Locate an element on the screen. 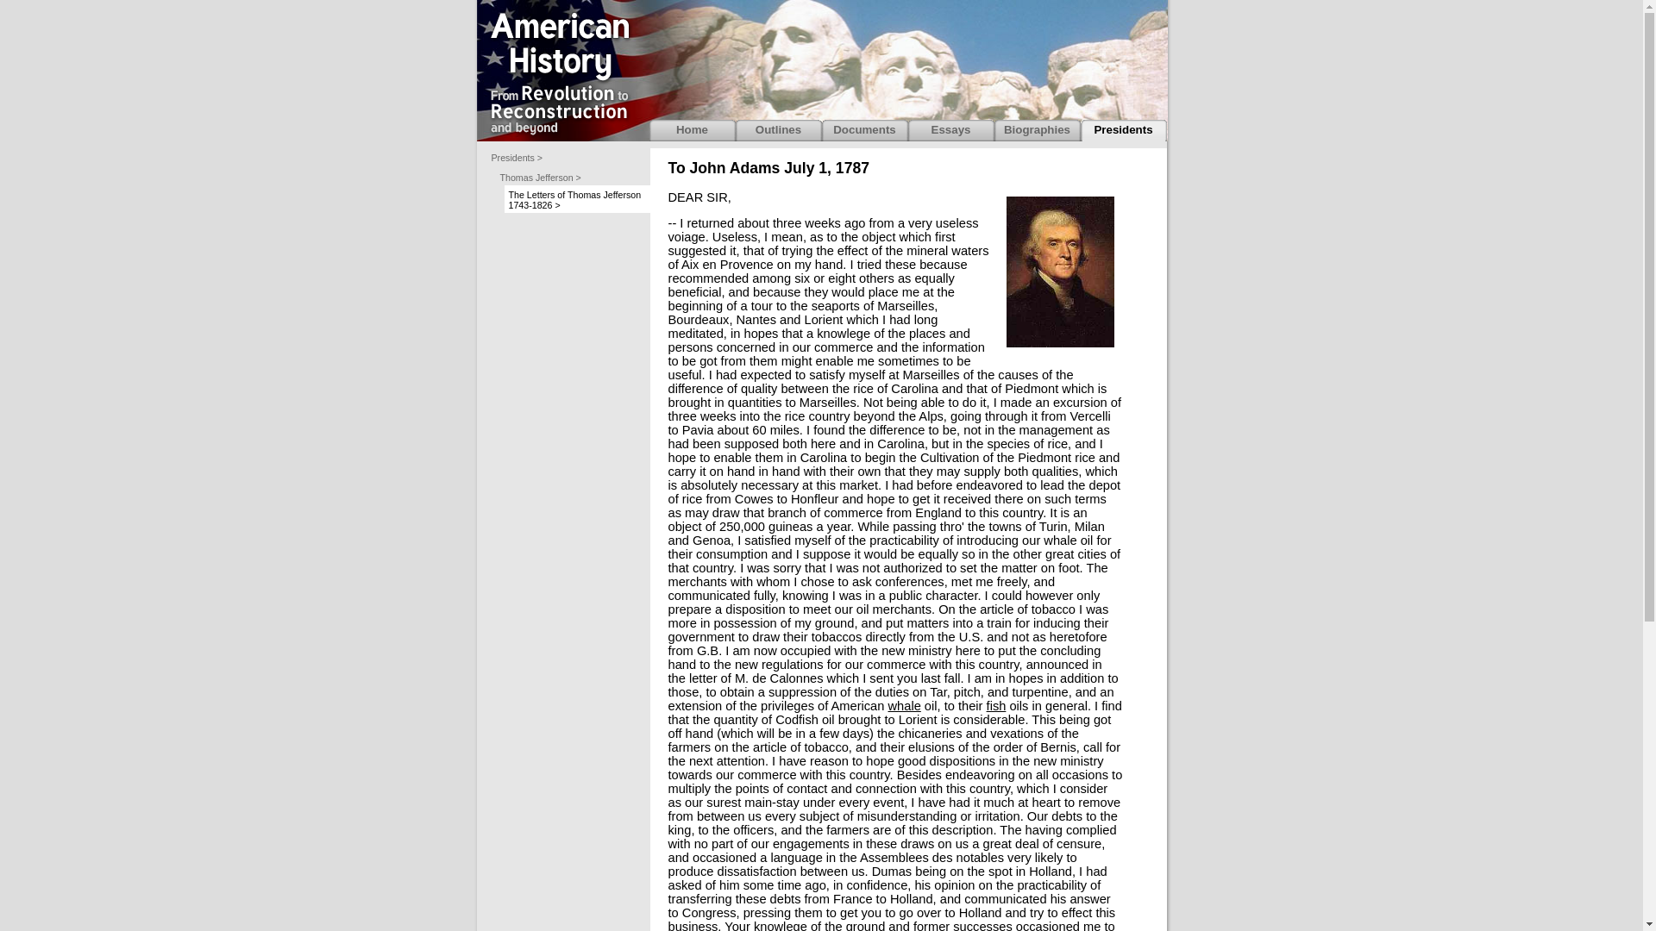 The image size is (1656, 931). Biographies is located at coordinates (1037, 131).